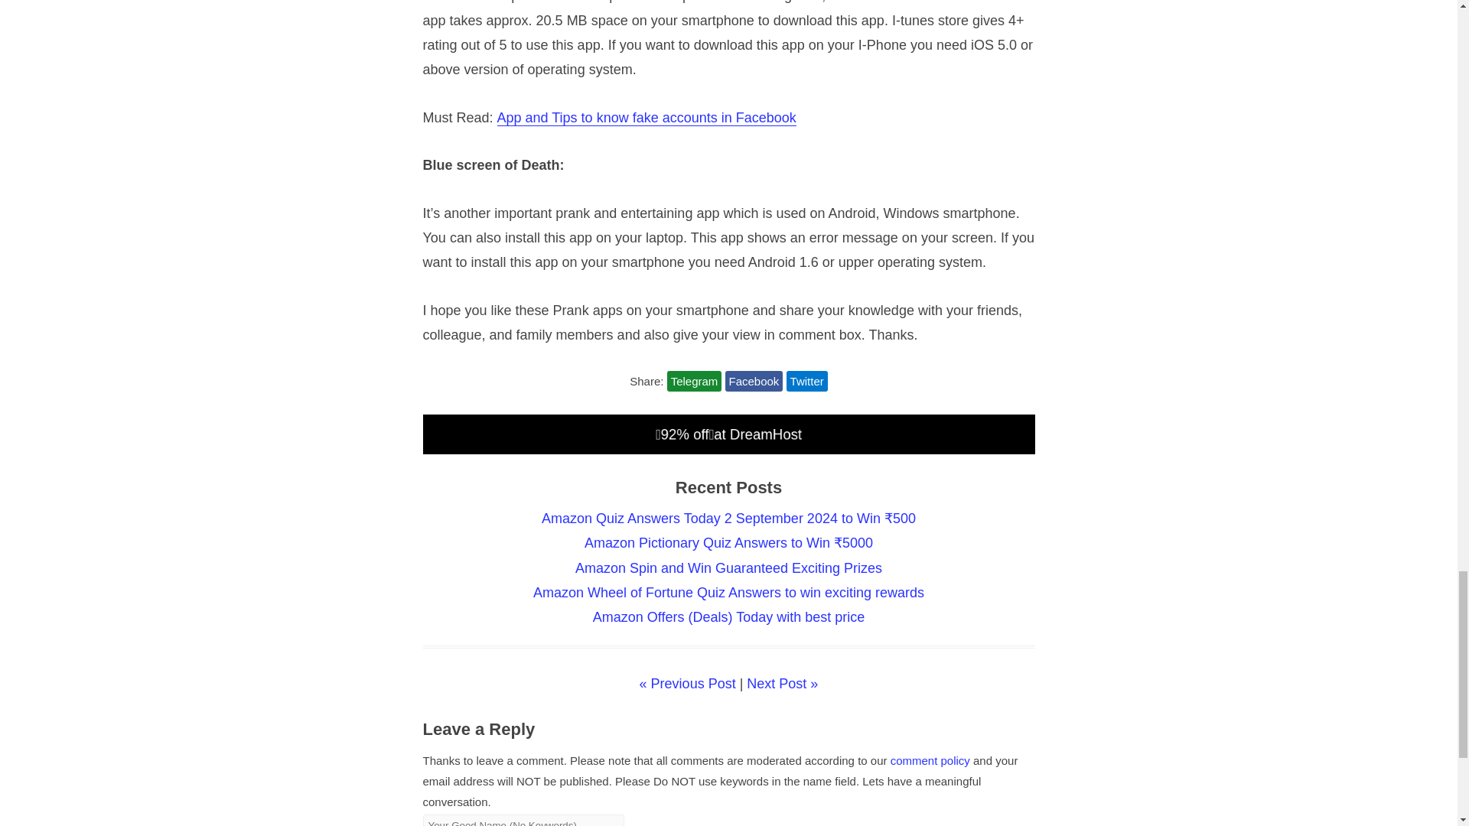 This screenshot has height=826, width=1469. What do you see at coordinates (806, 381) in the screenshot?
I see `Twitter` at bounding box center [806, 381].